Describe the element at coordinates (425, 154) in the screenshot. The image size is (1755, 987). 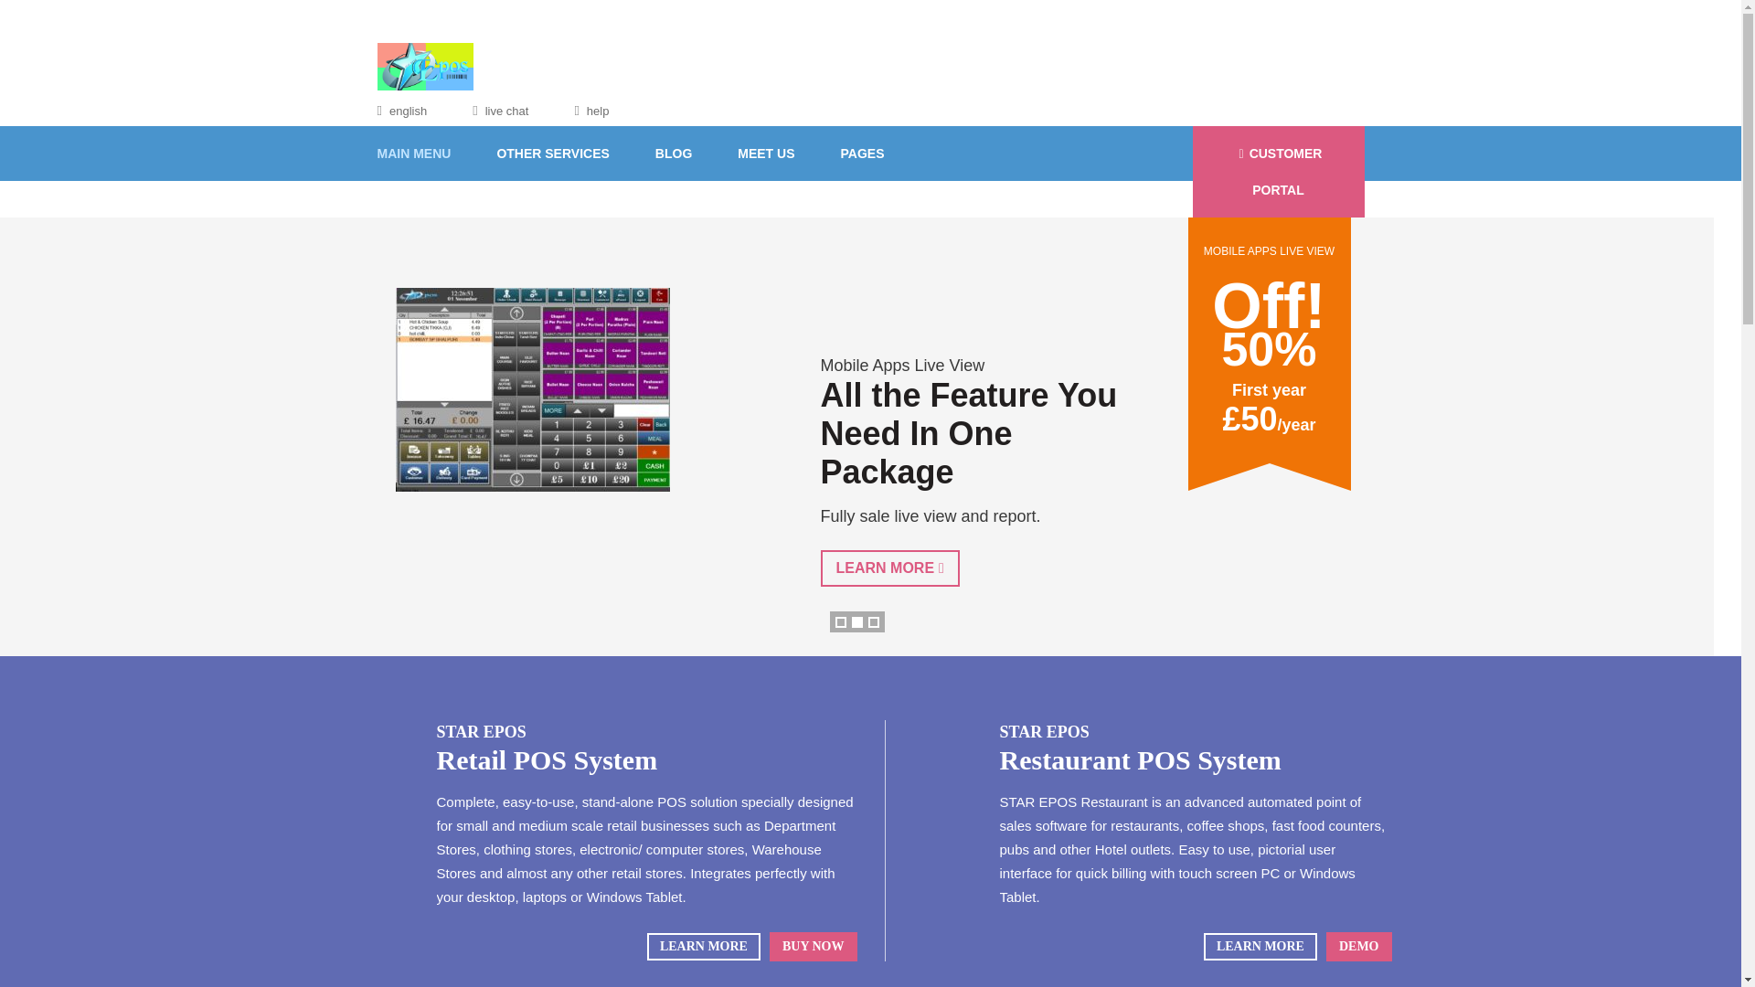
I see `MAIN MENU` at that location.